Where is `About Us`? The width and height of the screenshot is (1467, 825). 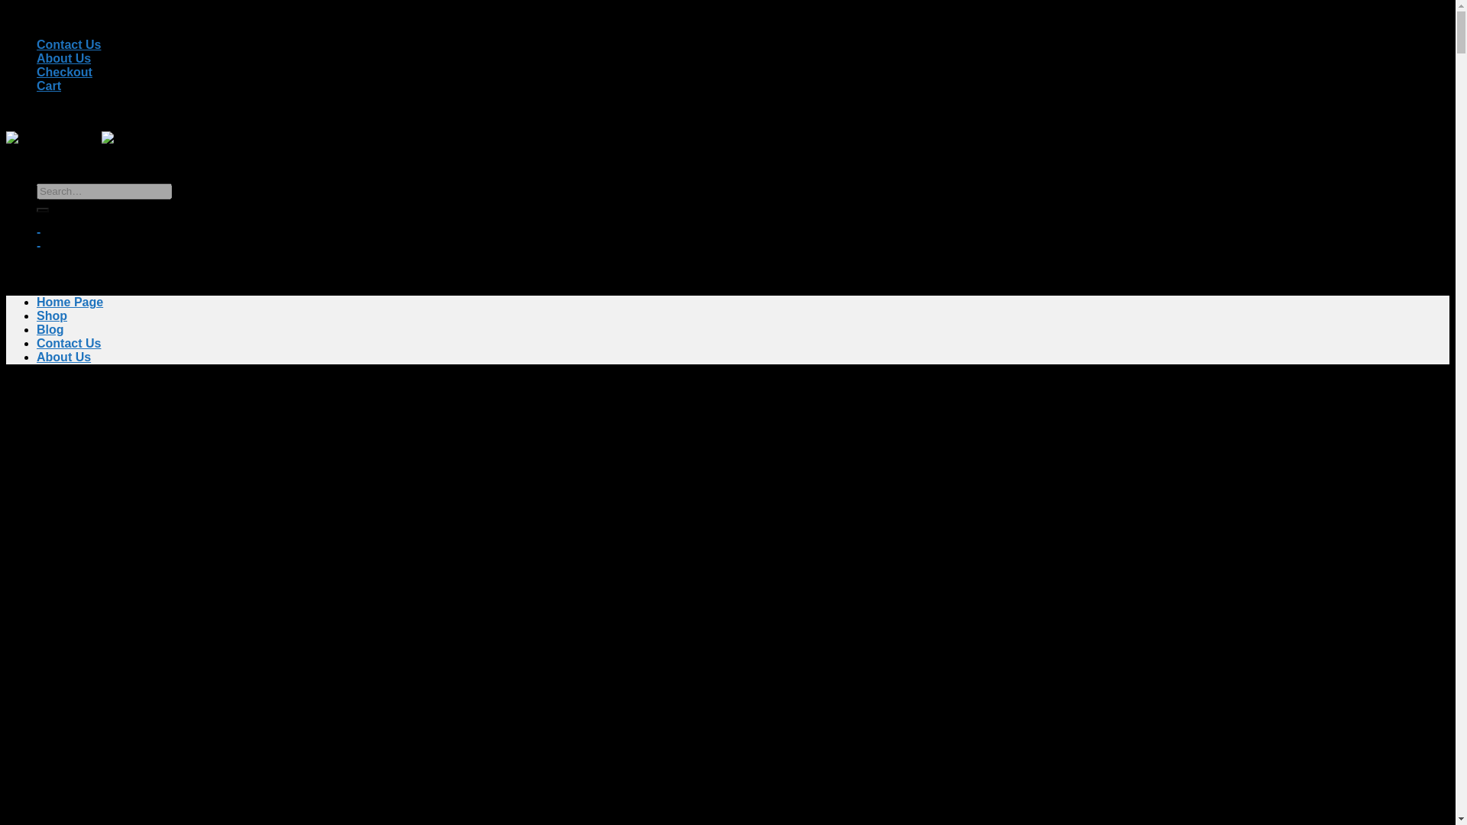 About Us is located at coordinates (64, 357).